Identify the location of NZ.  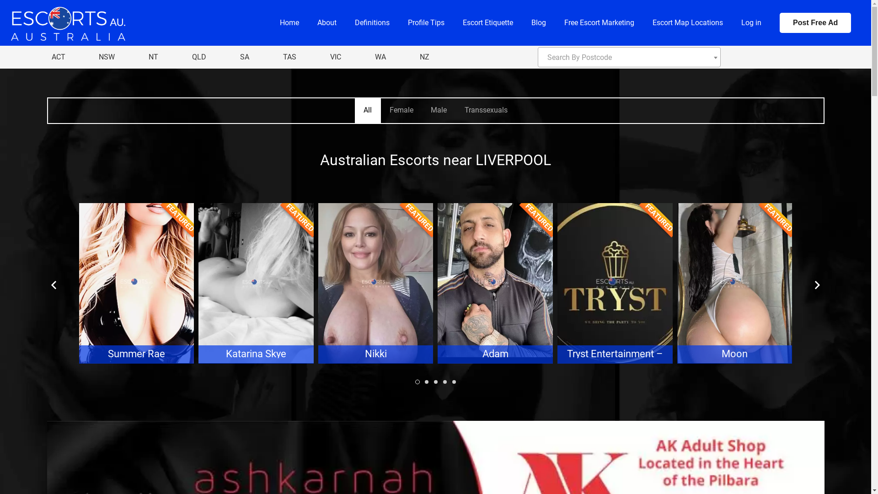
(424, 57).